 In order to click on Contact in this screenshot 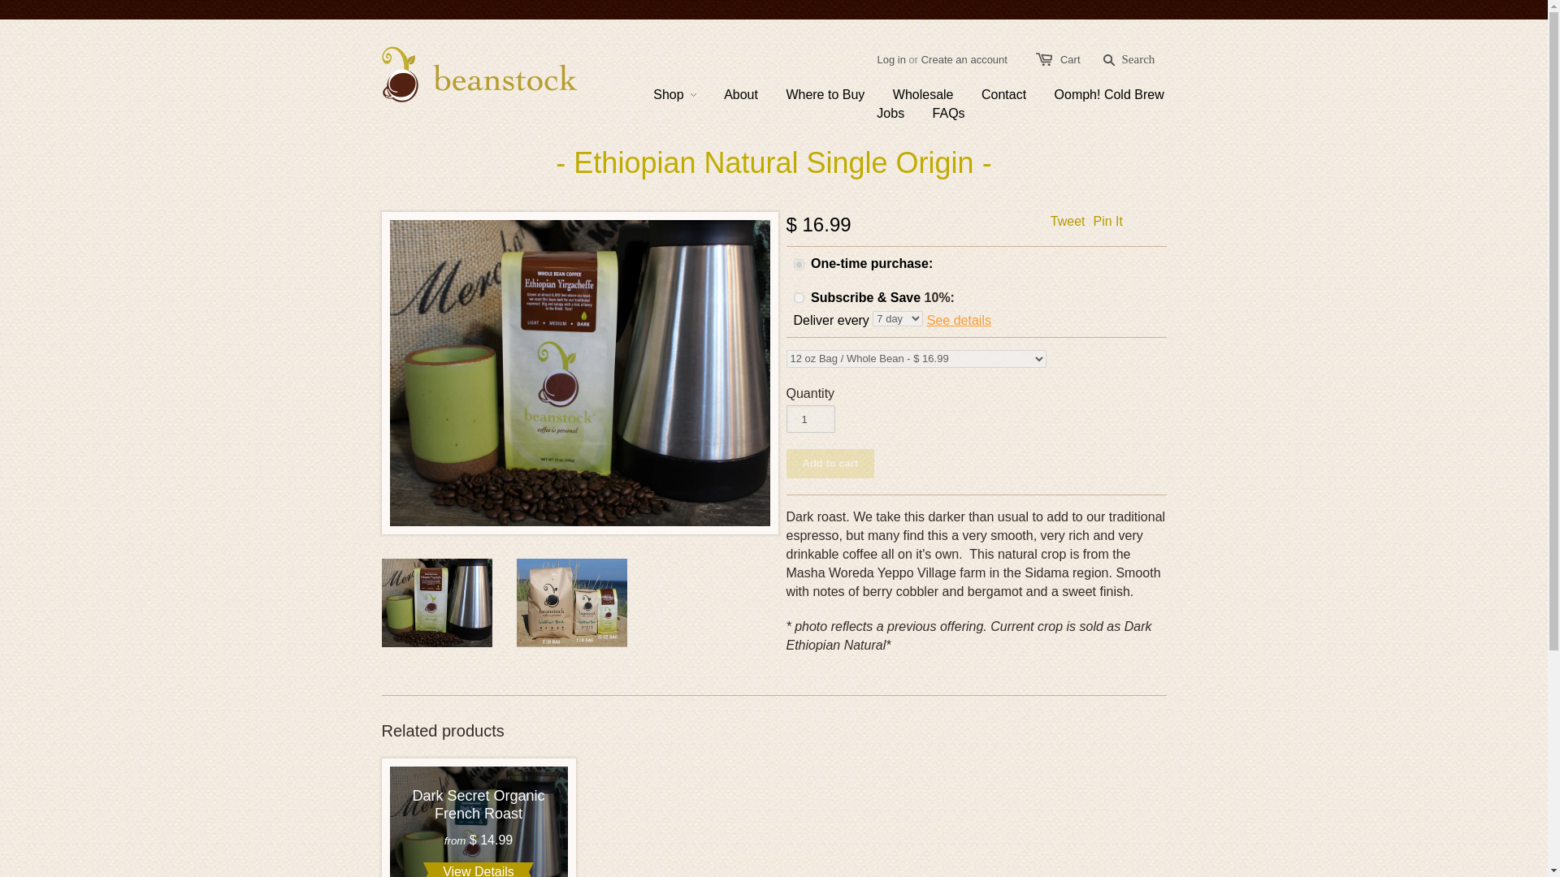, I will do `click(991, 94)`.